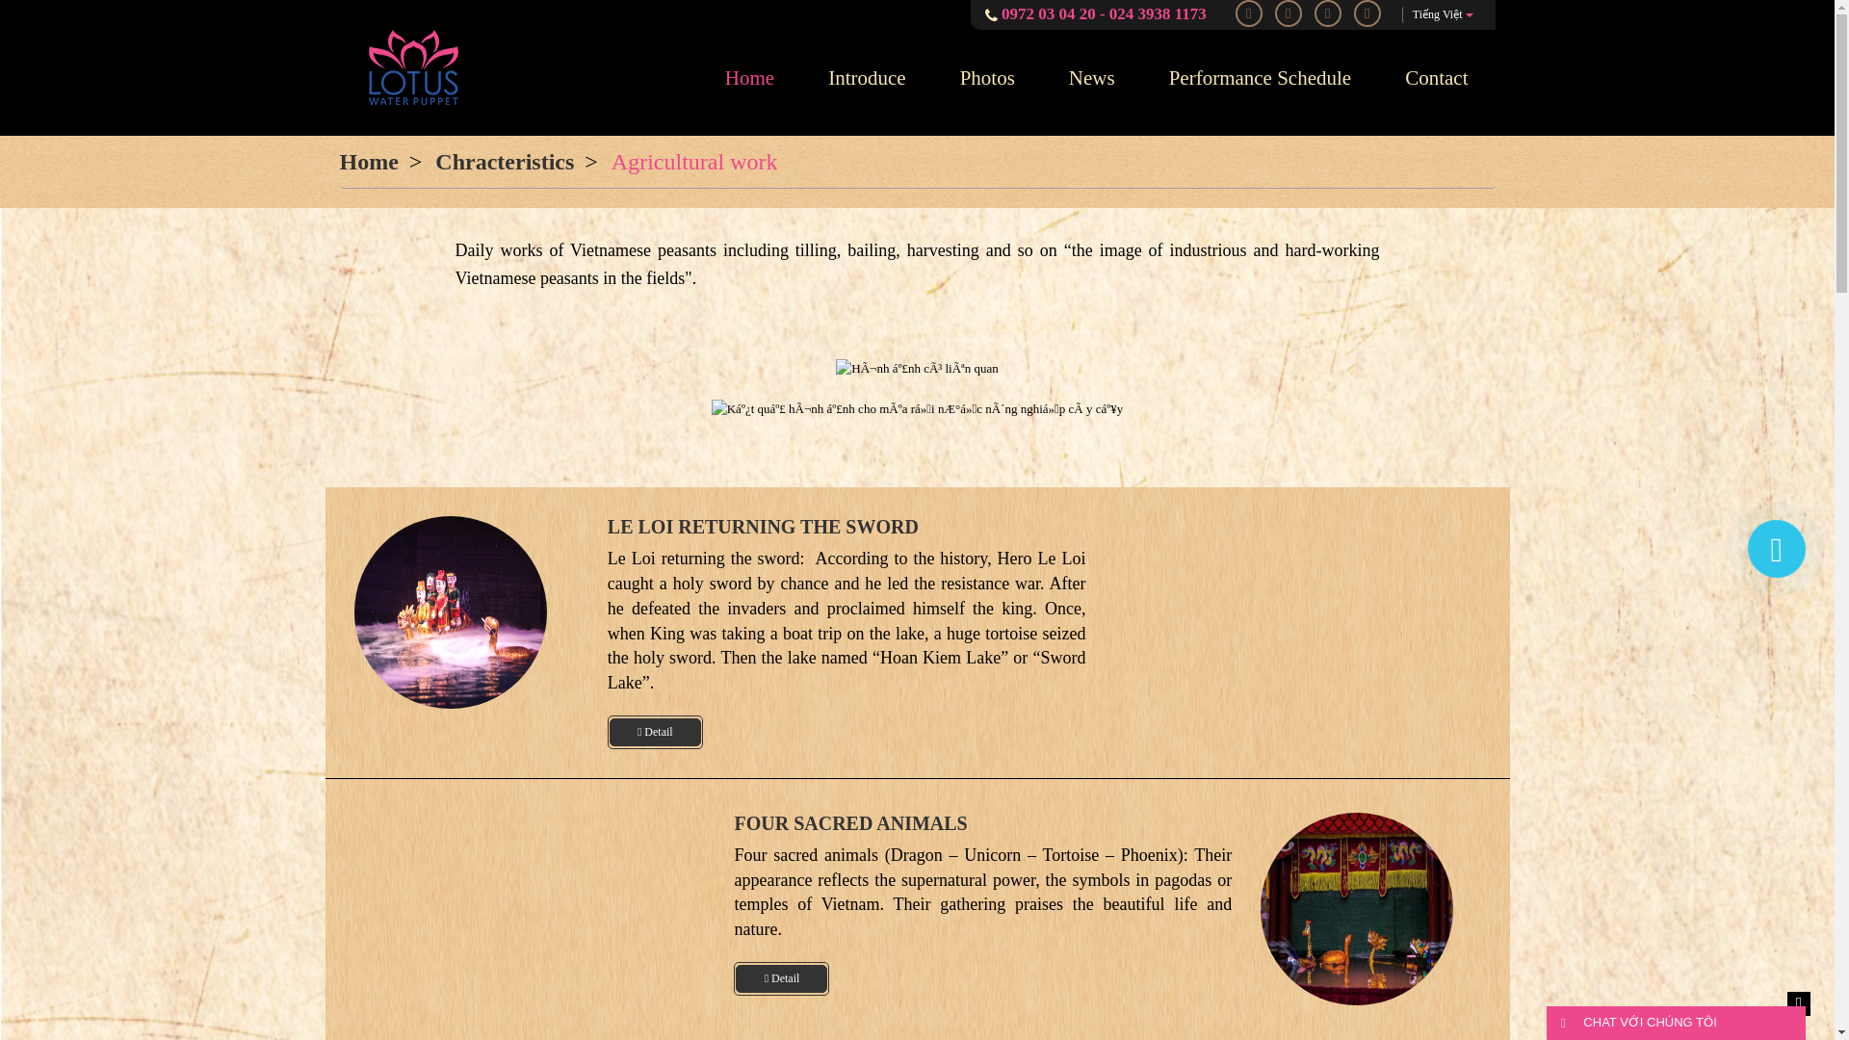 The width and height of the screenshot is (1849, 1040). What do you see at coordinates (763, 526) in the screenshot?
I see `LE LOI RETURNING THE SWORD` at bounding box center [763, 526].